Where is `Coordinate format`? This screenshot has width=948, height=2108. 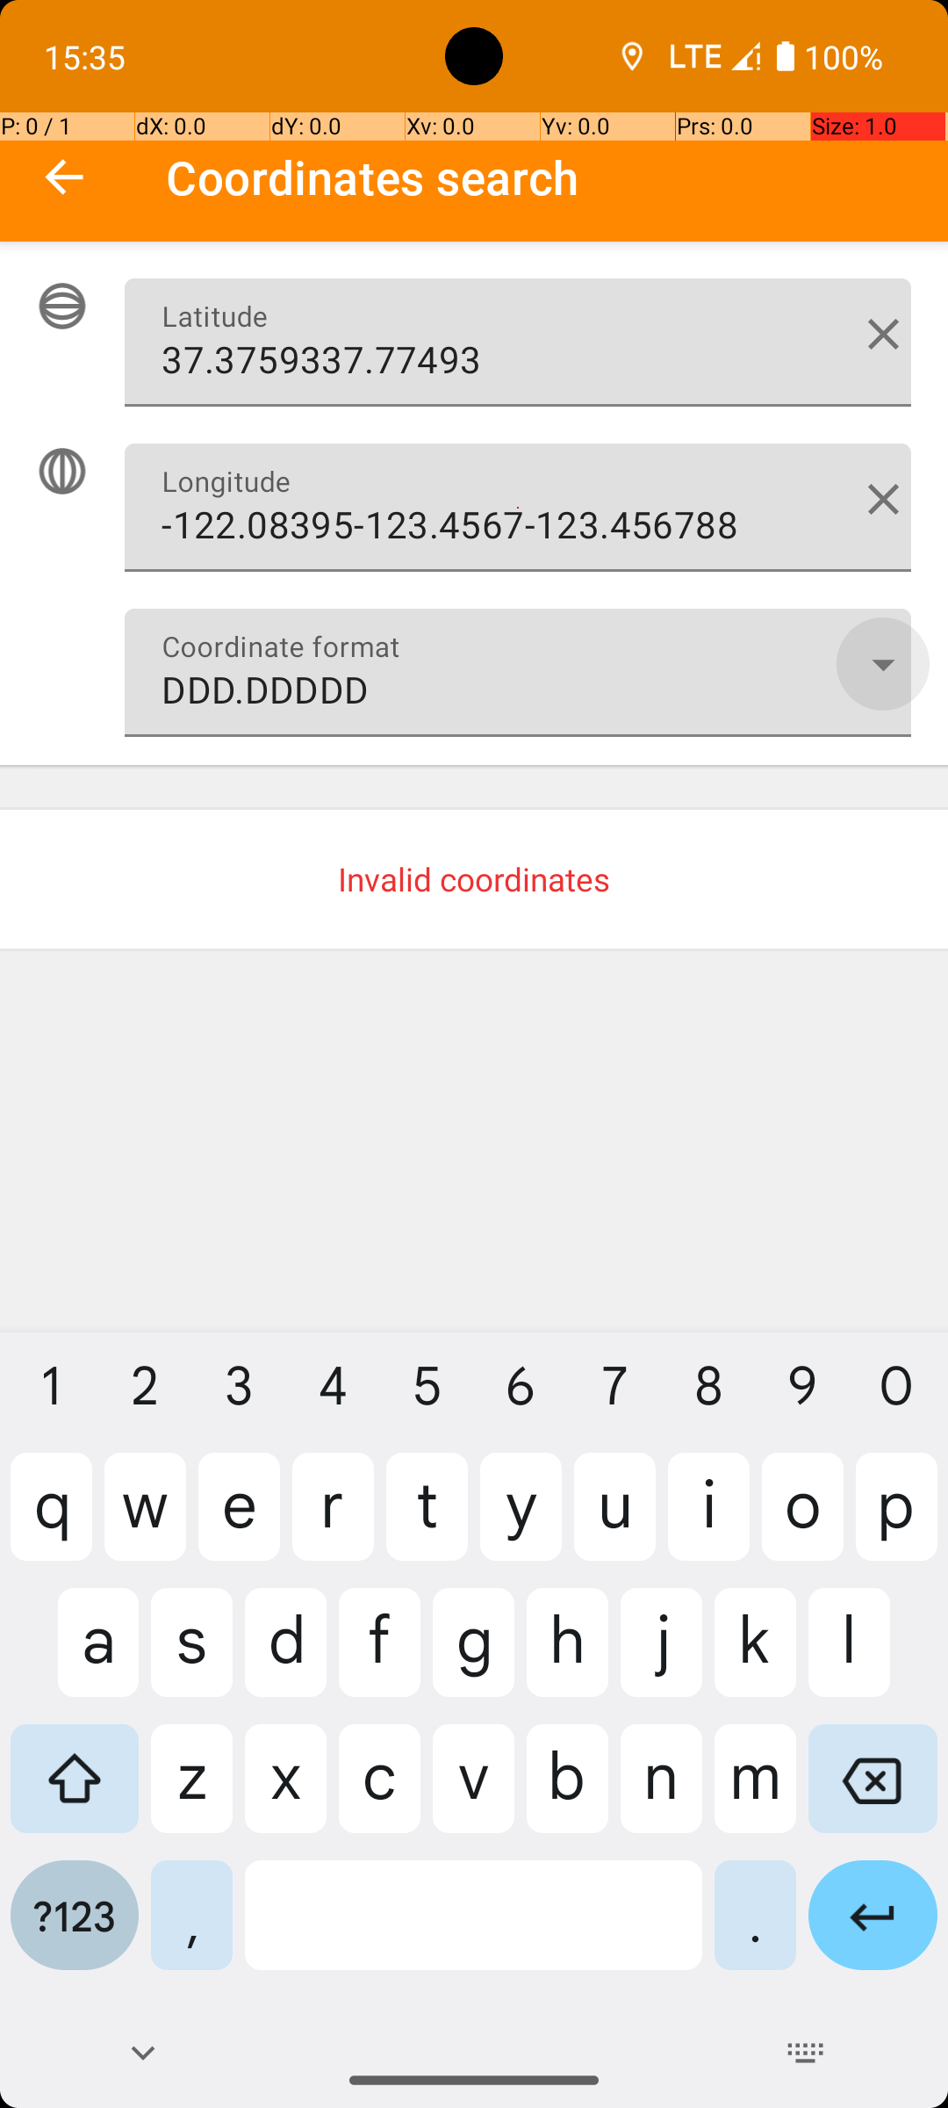
Coordinate format is located at coordinates (883, 664).